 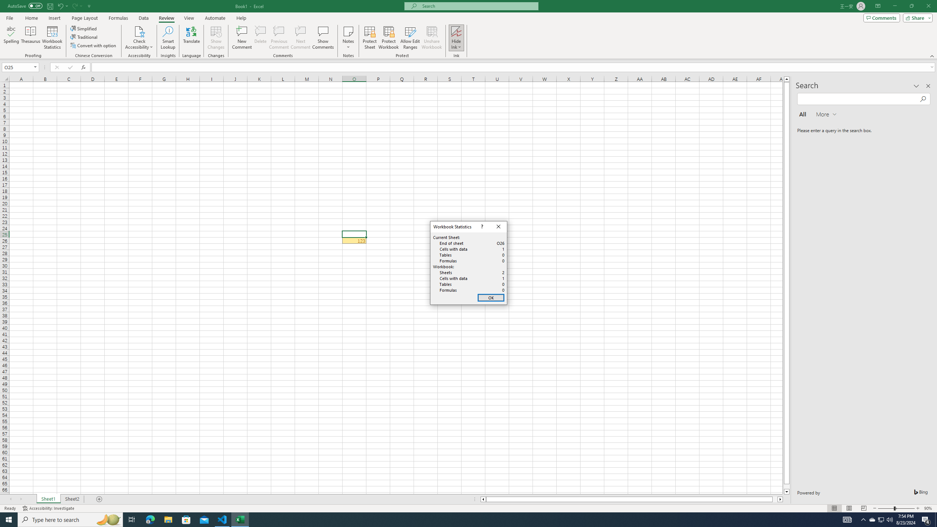 What do you see at coordinates (916, 86) in the screenshot?
I see `Task Pane Options` at bounding box center [916, 86].